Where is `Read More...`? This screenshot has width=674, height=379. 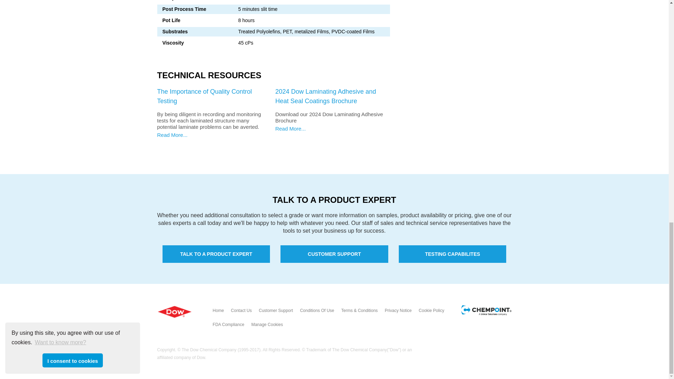 Read More... is located at coordinates (172, 135).